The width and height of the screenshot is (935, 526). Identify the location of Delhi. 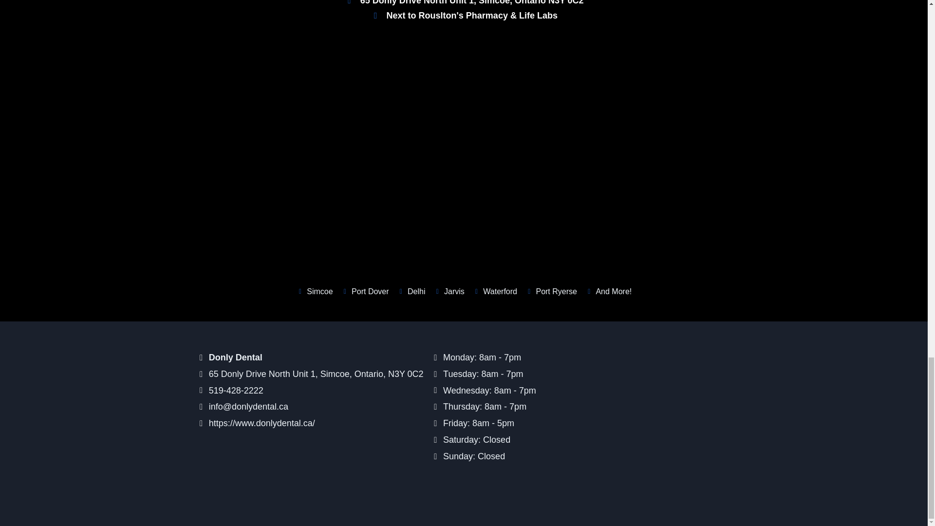
(411, 292).